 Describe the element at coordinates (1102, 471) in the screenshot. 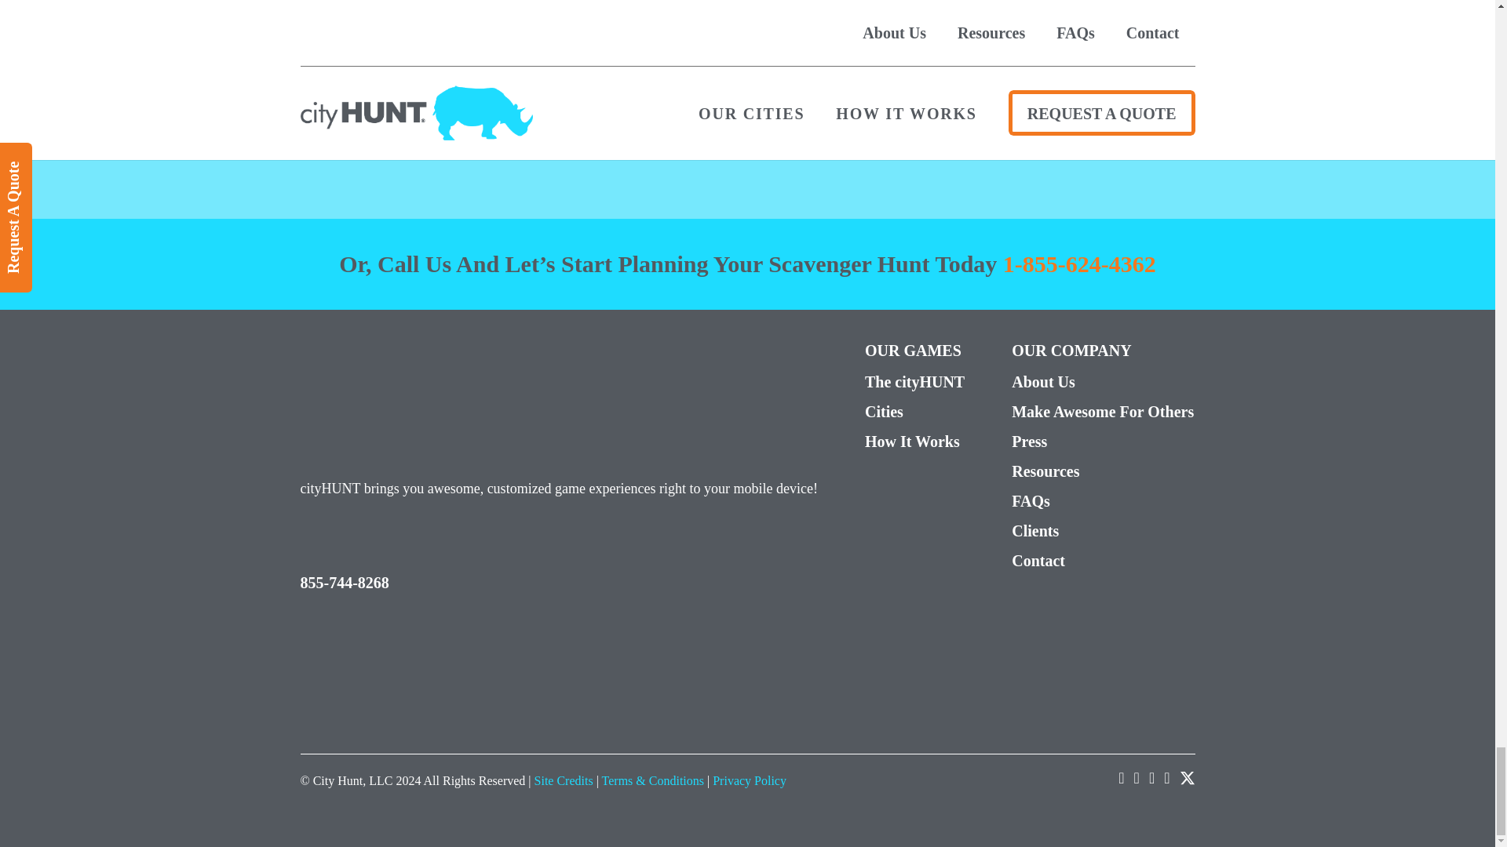

I see `Resources` at that location.